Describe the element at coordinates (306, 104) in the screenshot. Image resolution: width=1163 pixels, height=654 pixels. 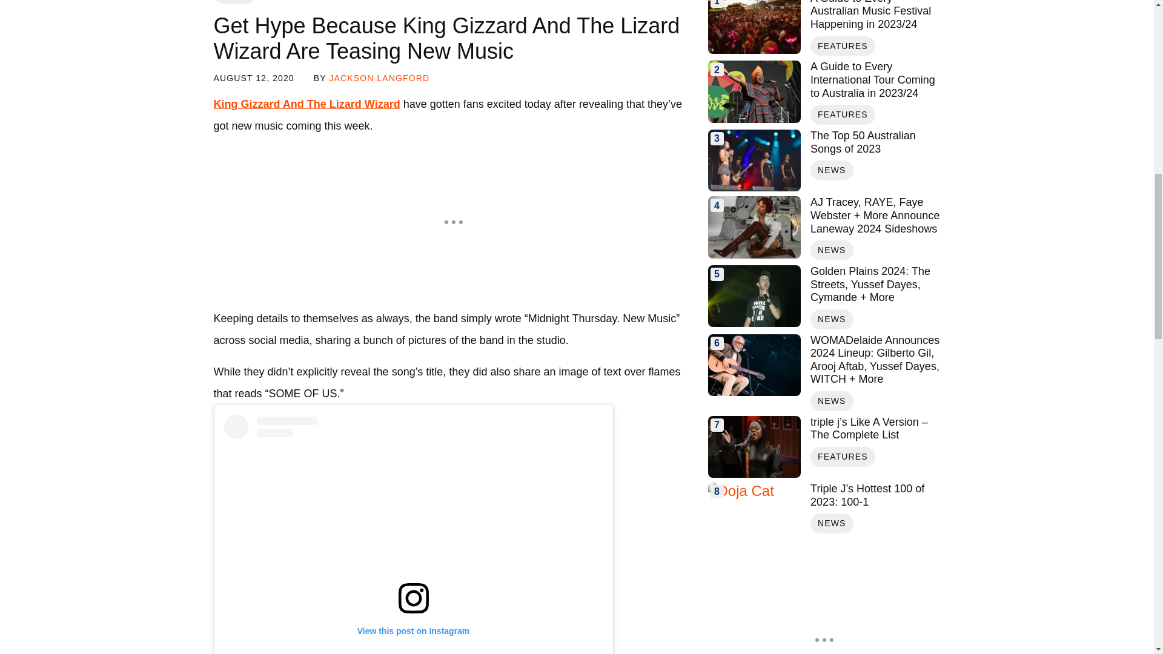
I see `King Gizzard And The Lizard Wizard` at that location.